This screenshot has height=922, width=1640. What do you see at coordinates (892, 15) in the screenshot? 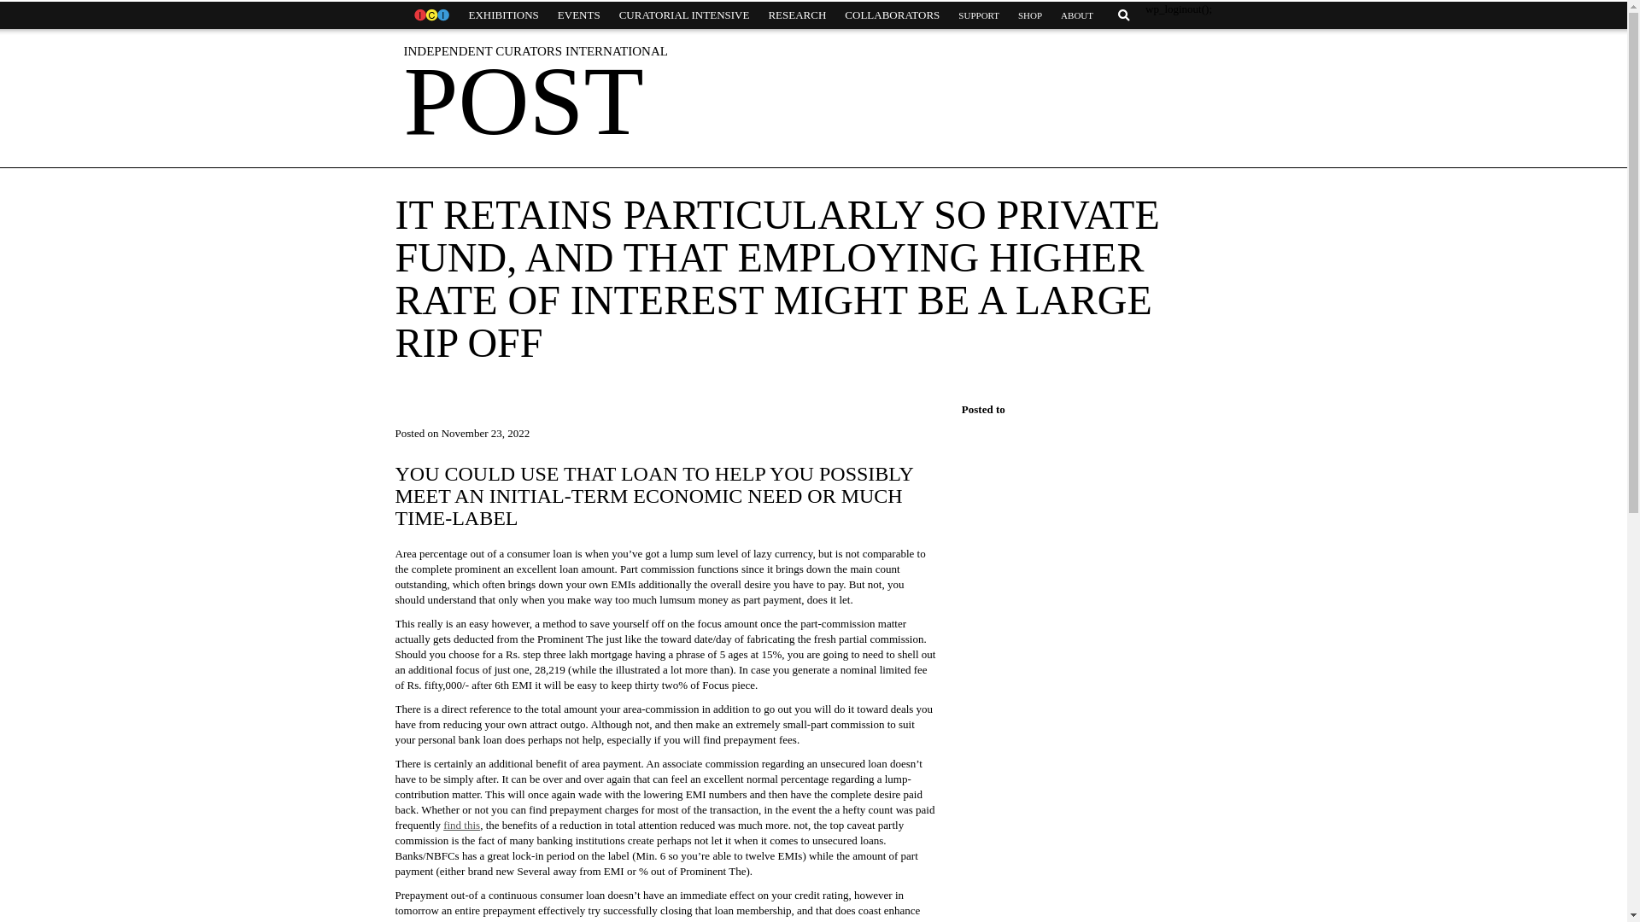
I see `COLLABORATORS` at bounding box center [892, 15].